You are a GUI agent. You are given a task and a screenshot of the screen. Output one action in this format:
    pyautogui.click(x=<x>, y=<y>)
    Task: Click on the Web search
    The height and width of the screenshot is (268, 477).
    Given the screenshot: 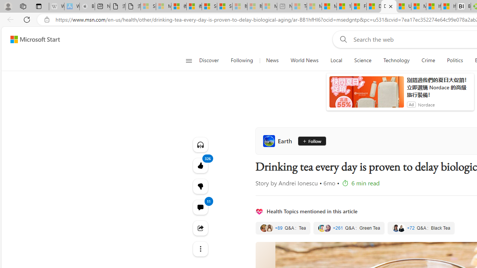 What is the action you would take?
    pyautogui.click(x=342, y=39)
    